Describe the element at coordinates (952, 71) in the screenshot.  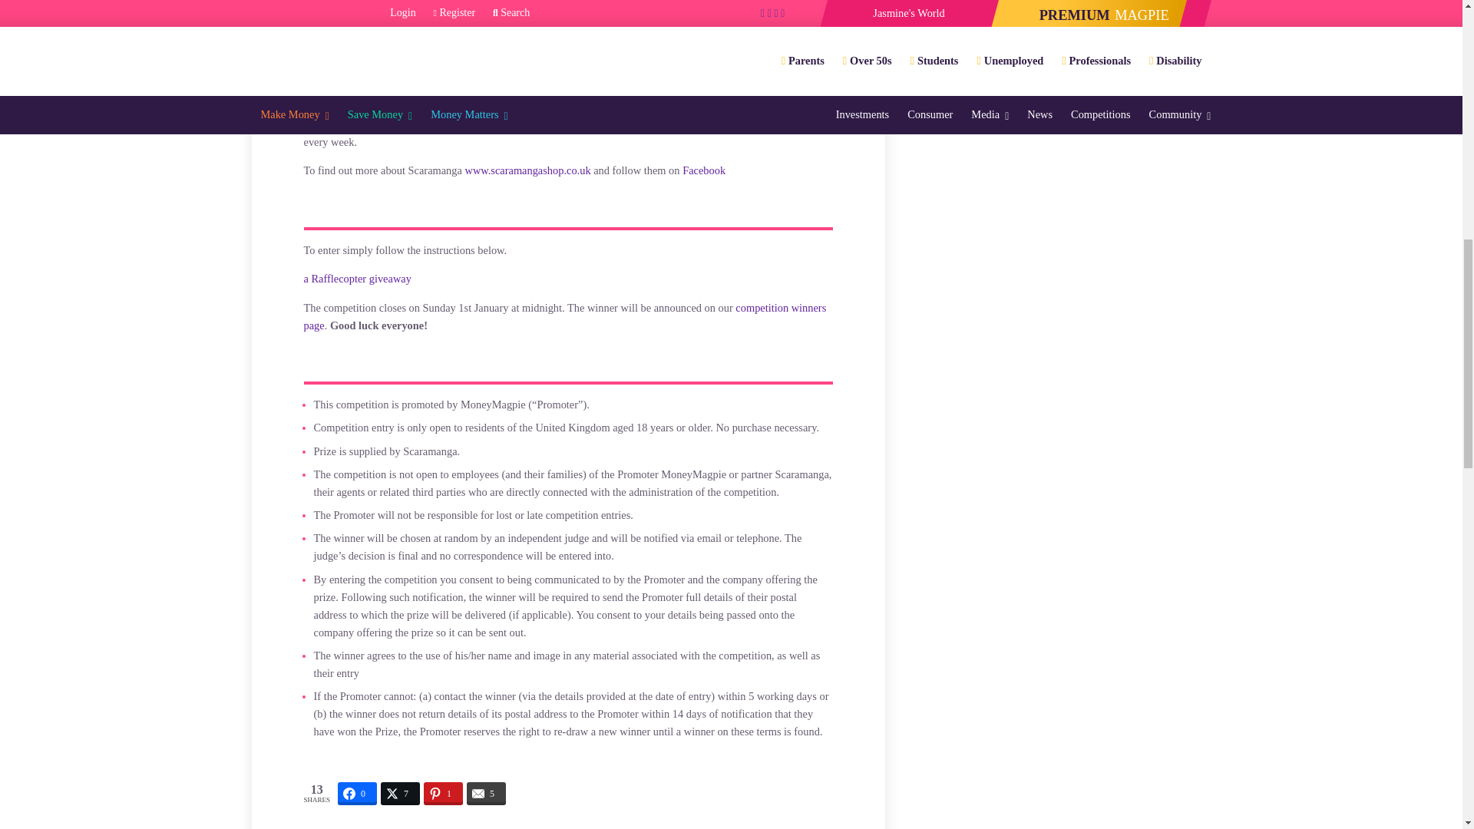
I see `Login` at that location.